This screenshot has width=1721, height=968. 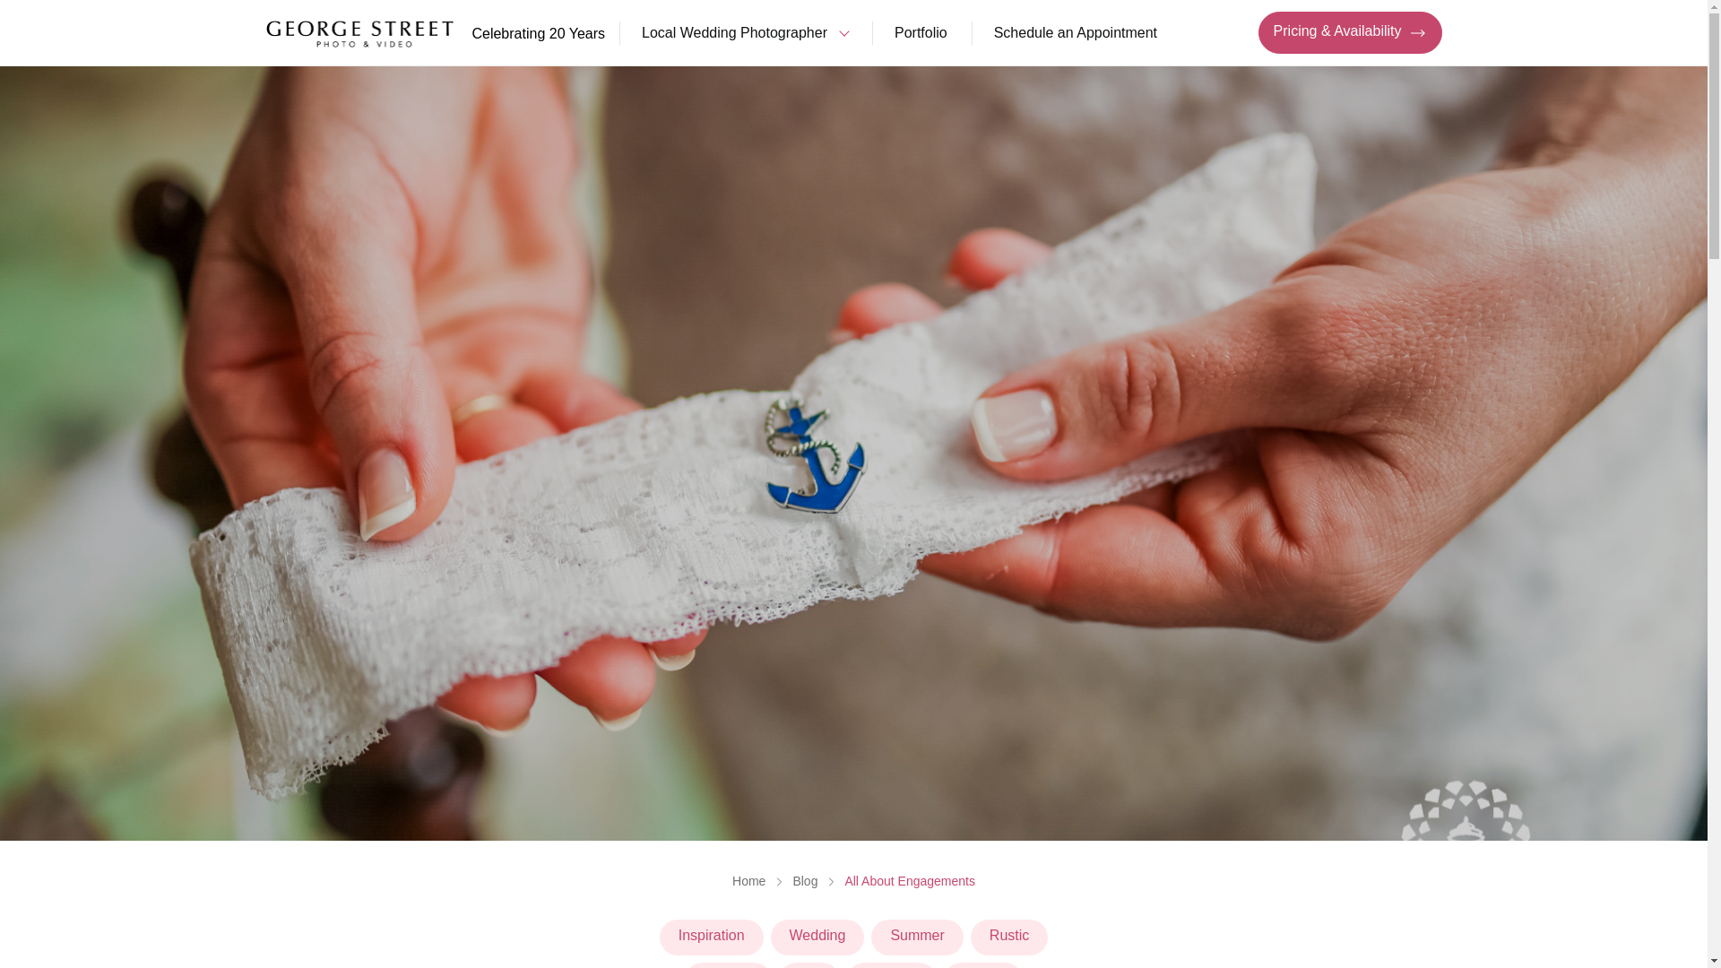 I want to click on Blog, so click(x=805, y=881).